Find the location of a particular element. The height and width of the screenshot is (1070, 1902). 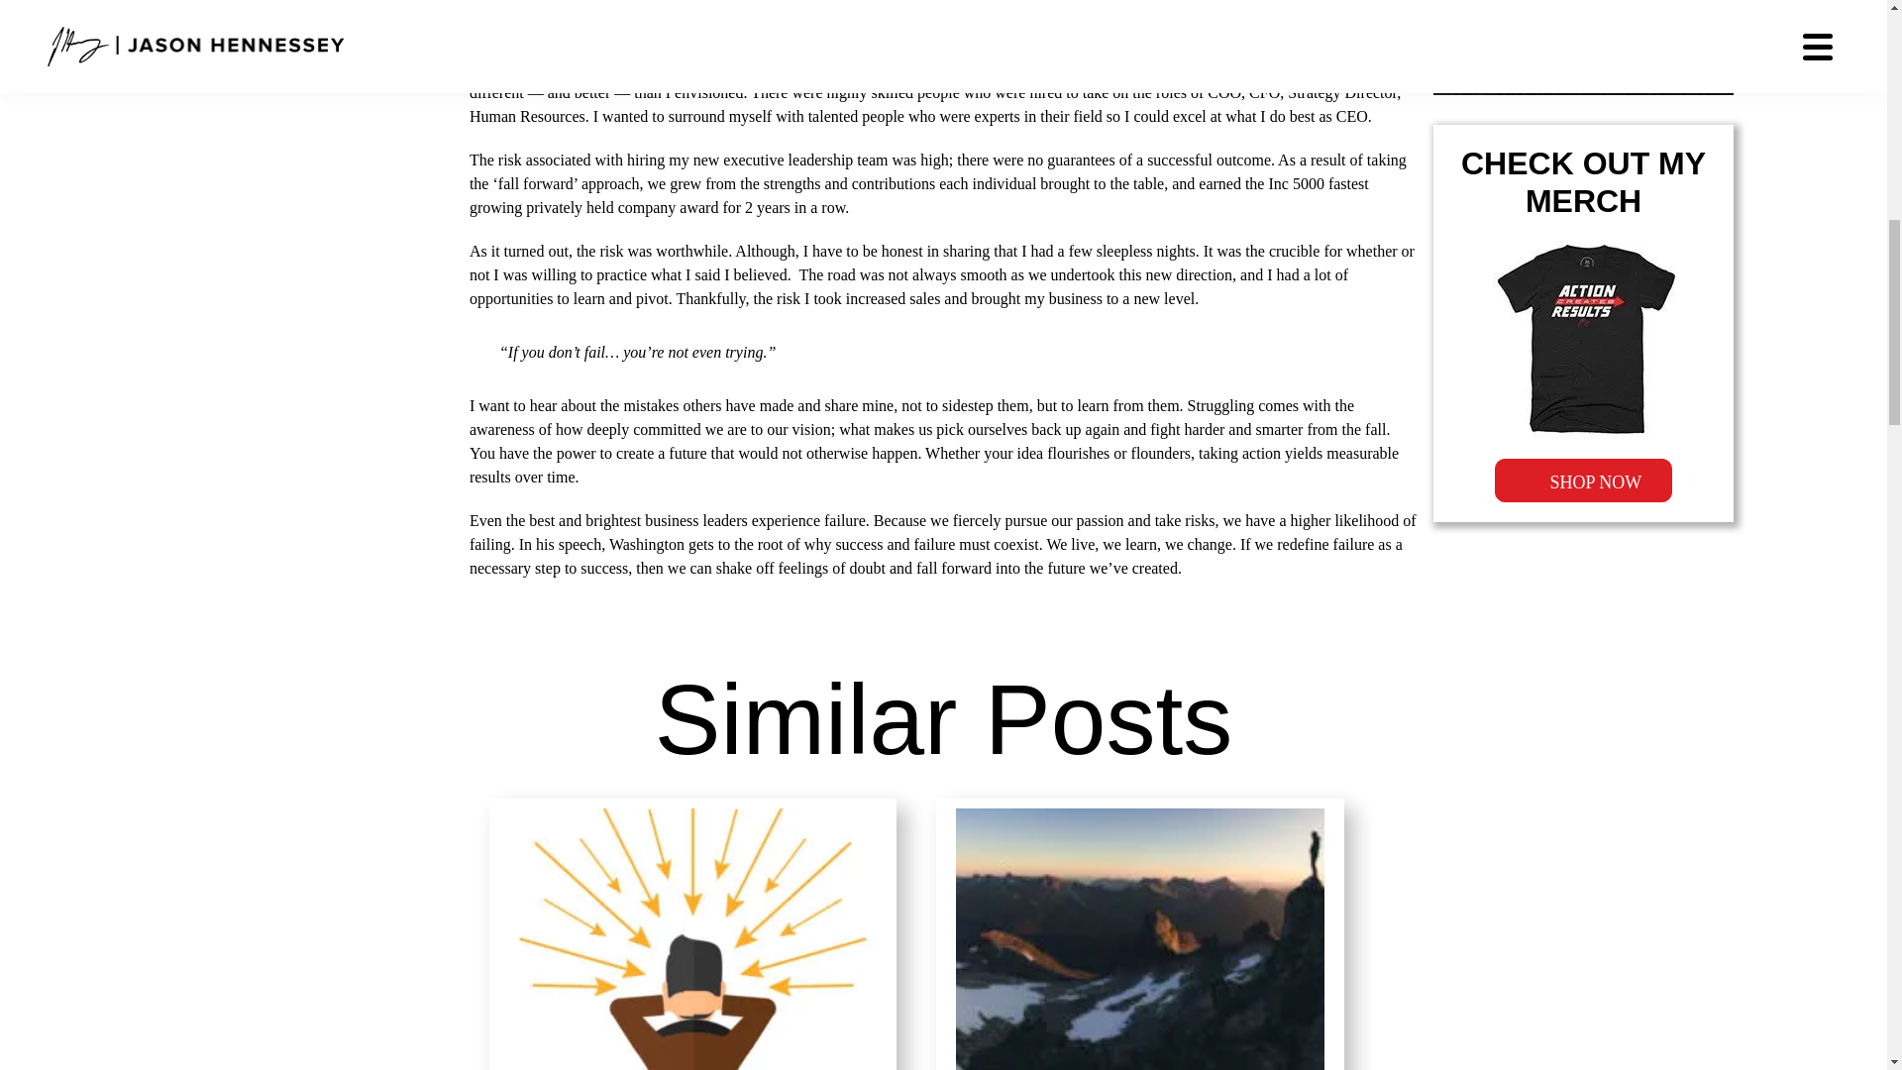

Jason Podcase is located at coordinates (1584, 53).